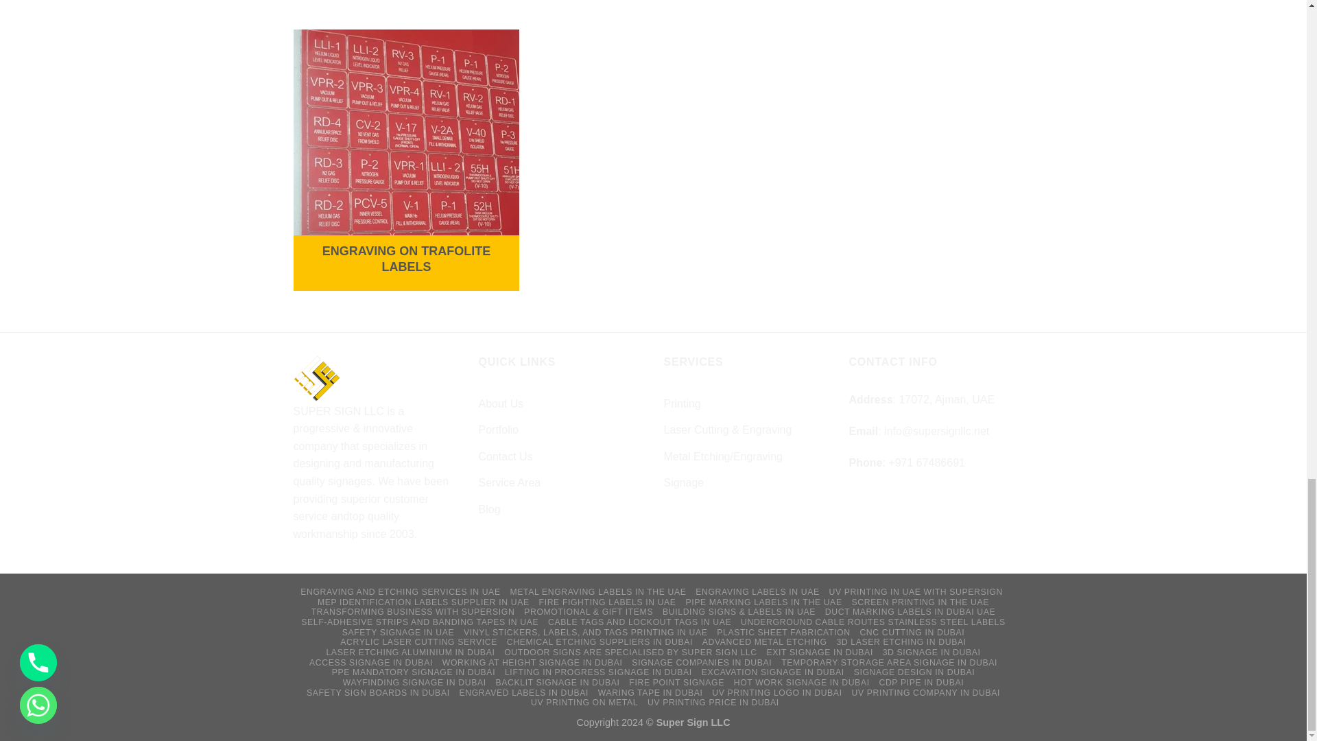 Image resolution: width=1317 pixels, height=741 pixels. Describe the element at coordinates (608, 602) in the screenshot. I see `FIRE FIGHTING LABELS IN UAE` at that location.